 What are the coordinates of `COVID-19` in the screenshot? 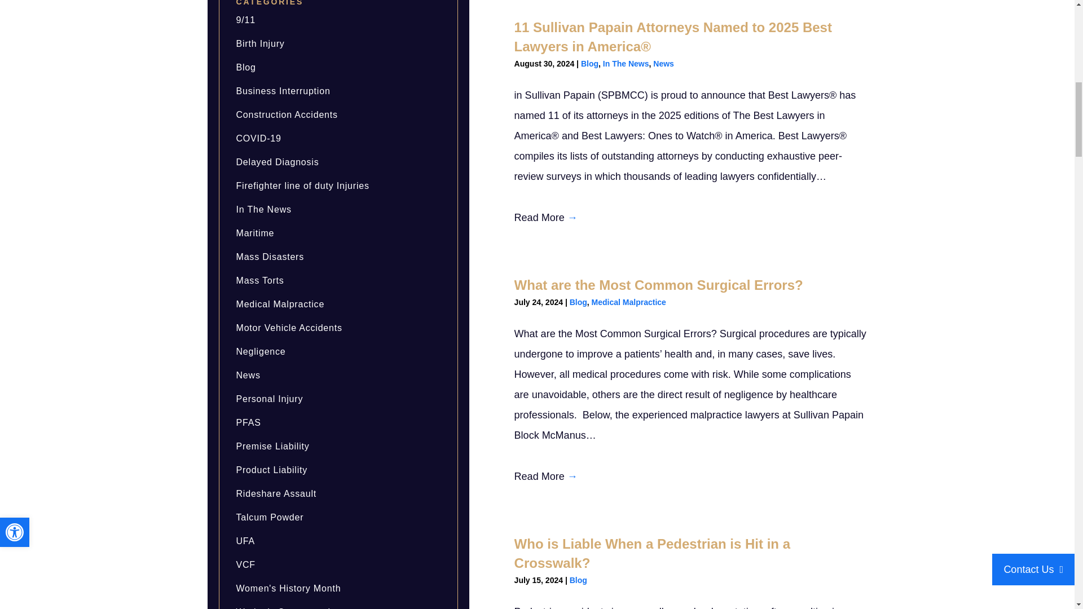 It's located at (258, 138).